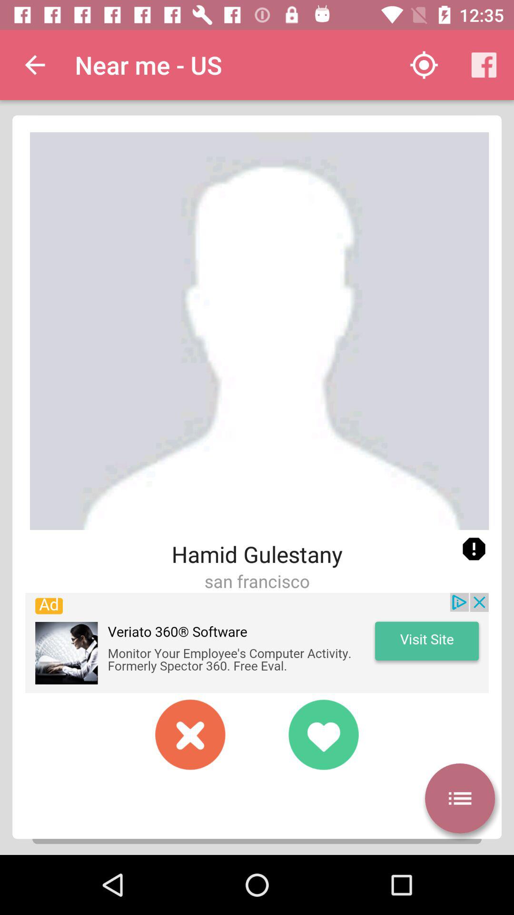  I want to click on toggle autoplay option, so click(460, 798).